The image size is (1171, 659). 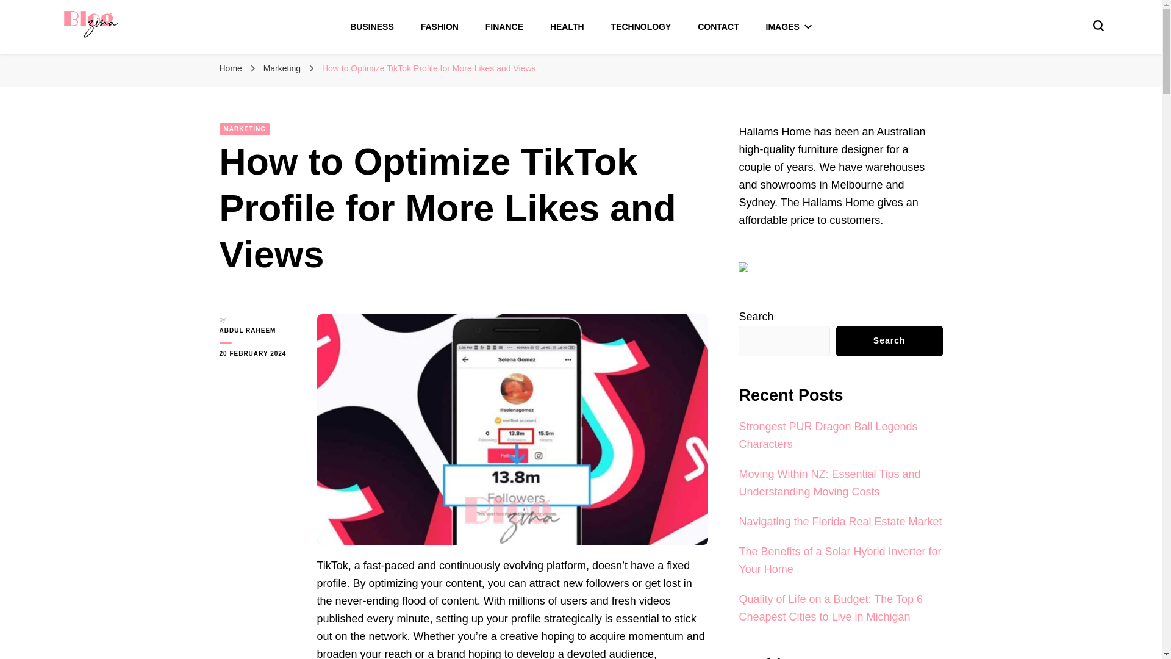 What do you see at coordinates (788, 26) in the screenshot?
I see `IMAGES` at bounding box center [788, 26].